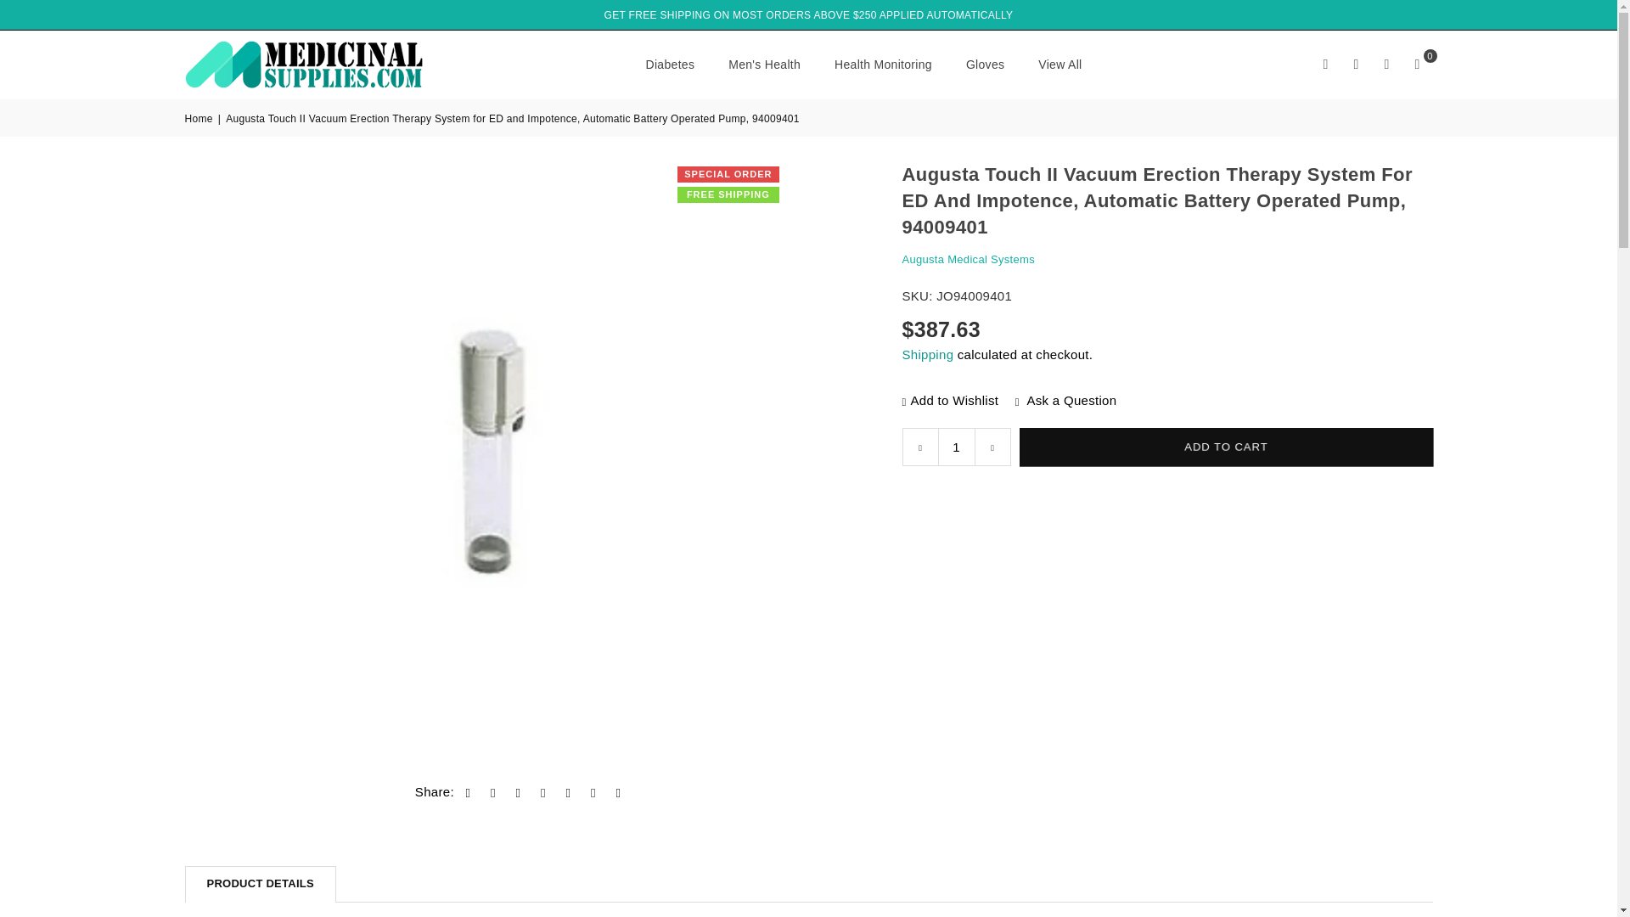 This screenshot has height=917, width=1630. Describe the element at coordinates (1417, 65) in the screenshot. I see `Cart` at that location.